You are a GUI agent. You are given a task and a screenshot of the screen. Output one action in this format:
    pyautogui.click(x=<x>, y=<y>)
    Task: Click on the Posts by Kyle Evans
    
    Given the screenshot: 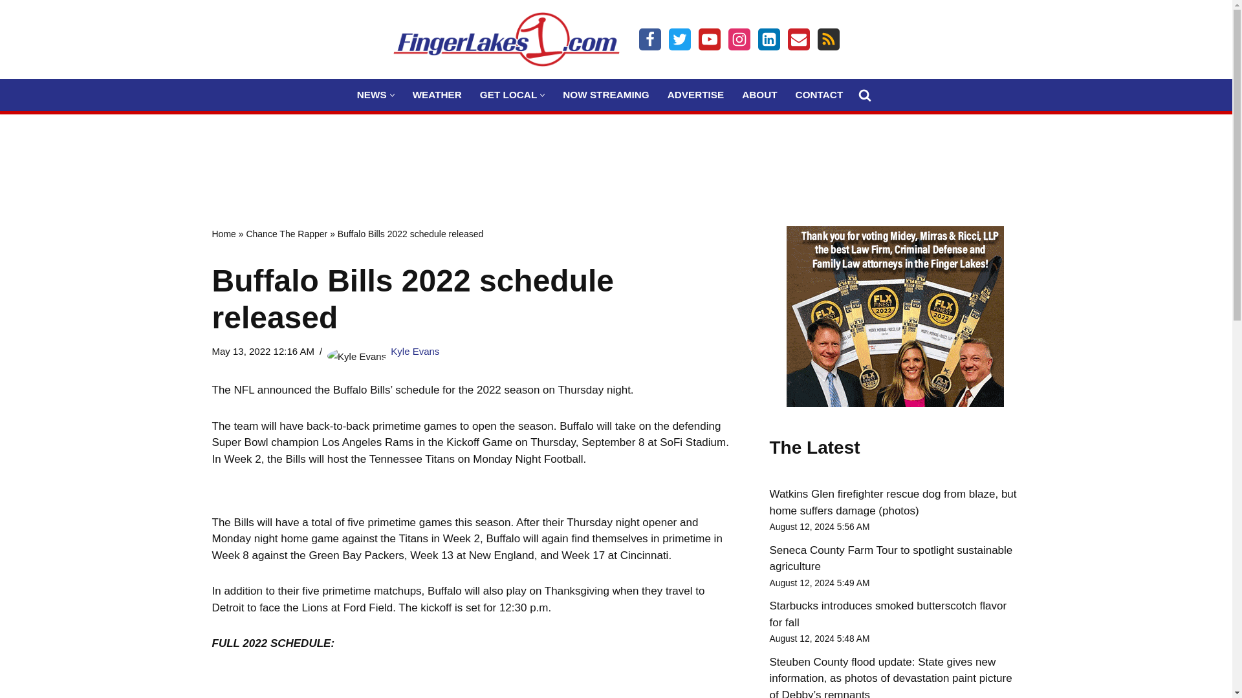 What is the action you would take?
    pyautogui.click(x=415, y=350)
    